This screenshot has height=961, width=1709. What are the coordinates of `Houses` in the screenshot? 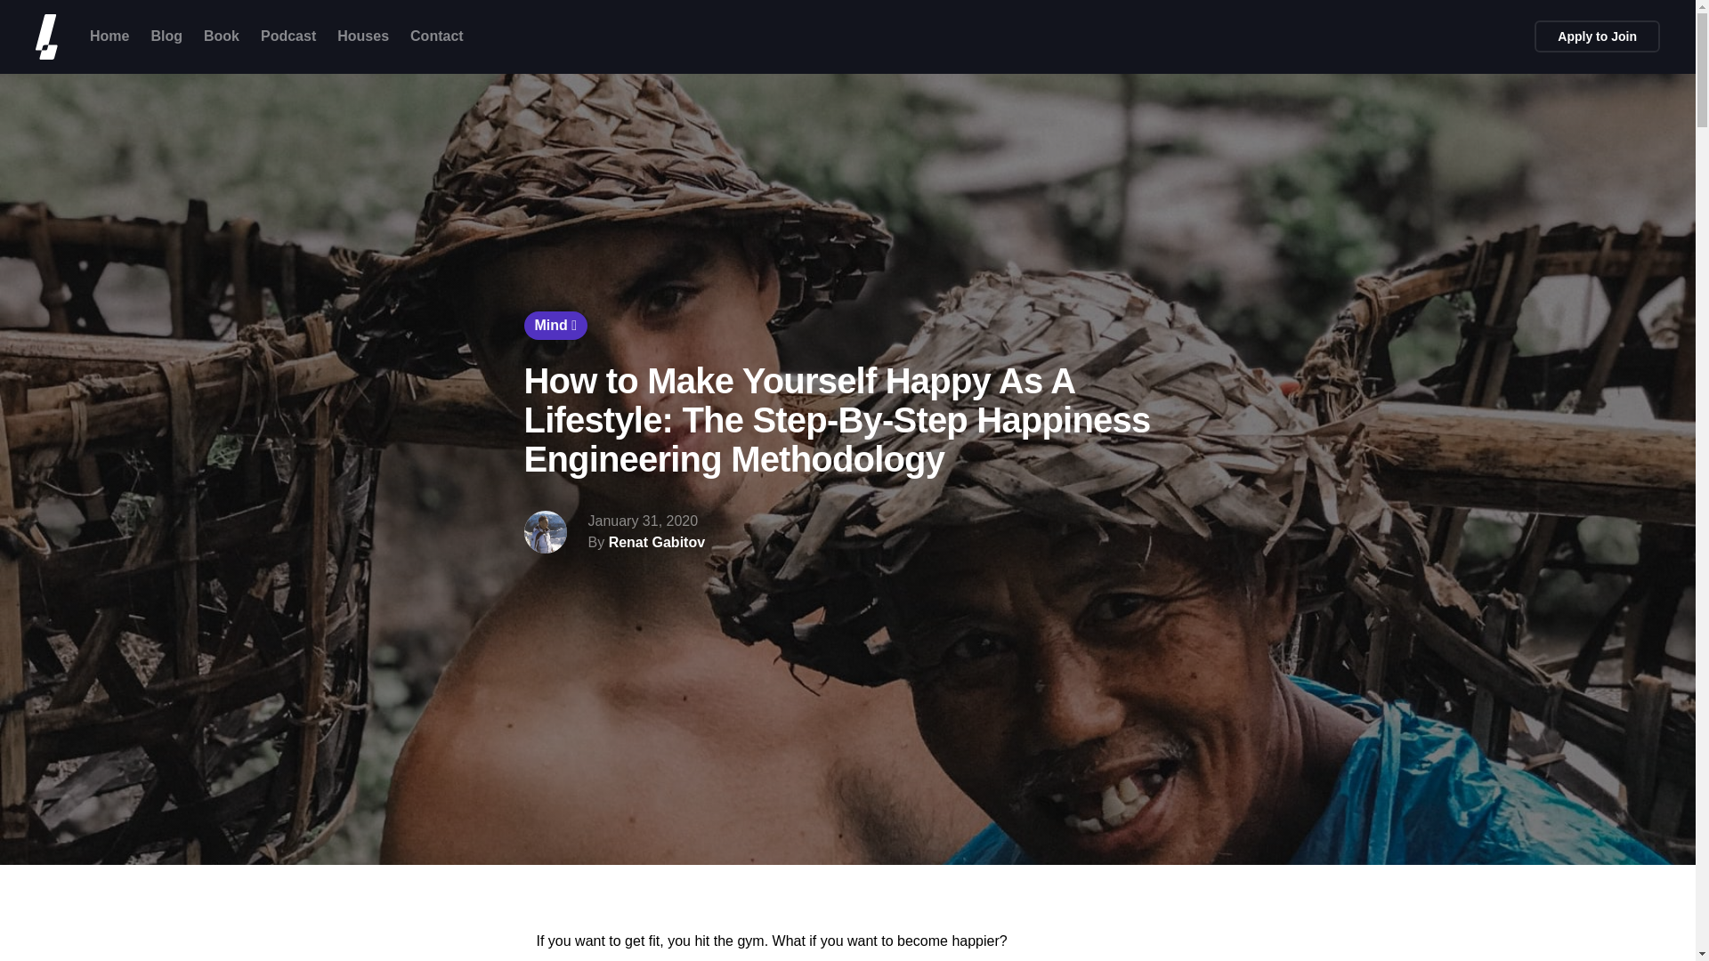 It's located at (363, 36).